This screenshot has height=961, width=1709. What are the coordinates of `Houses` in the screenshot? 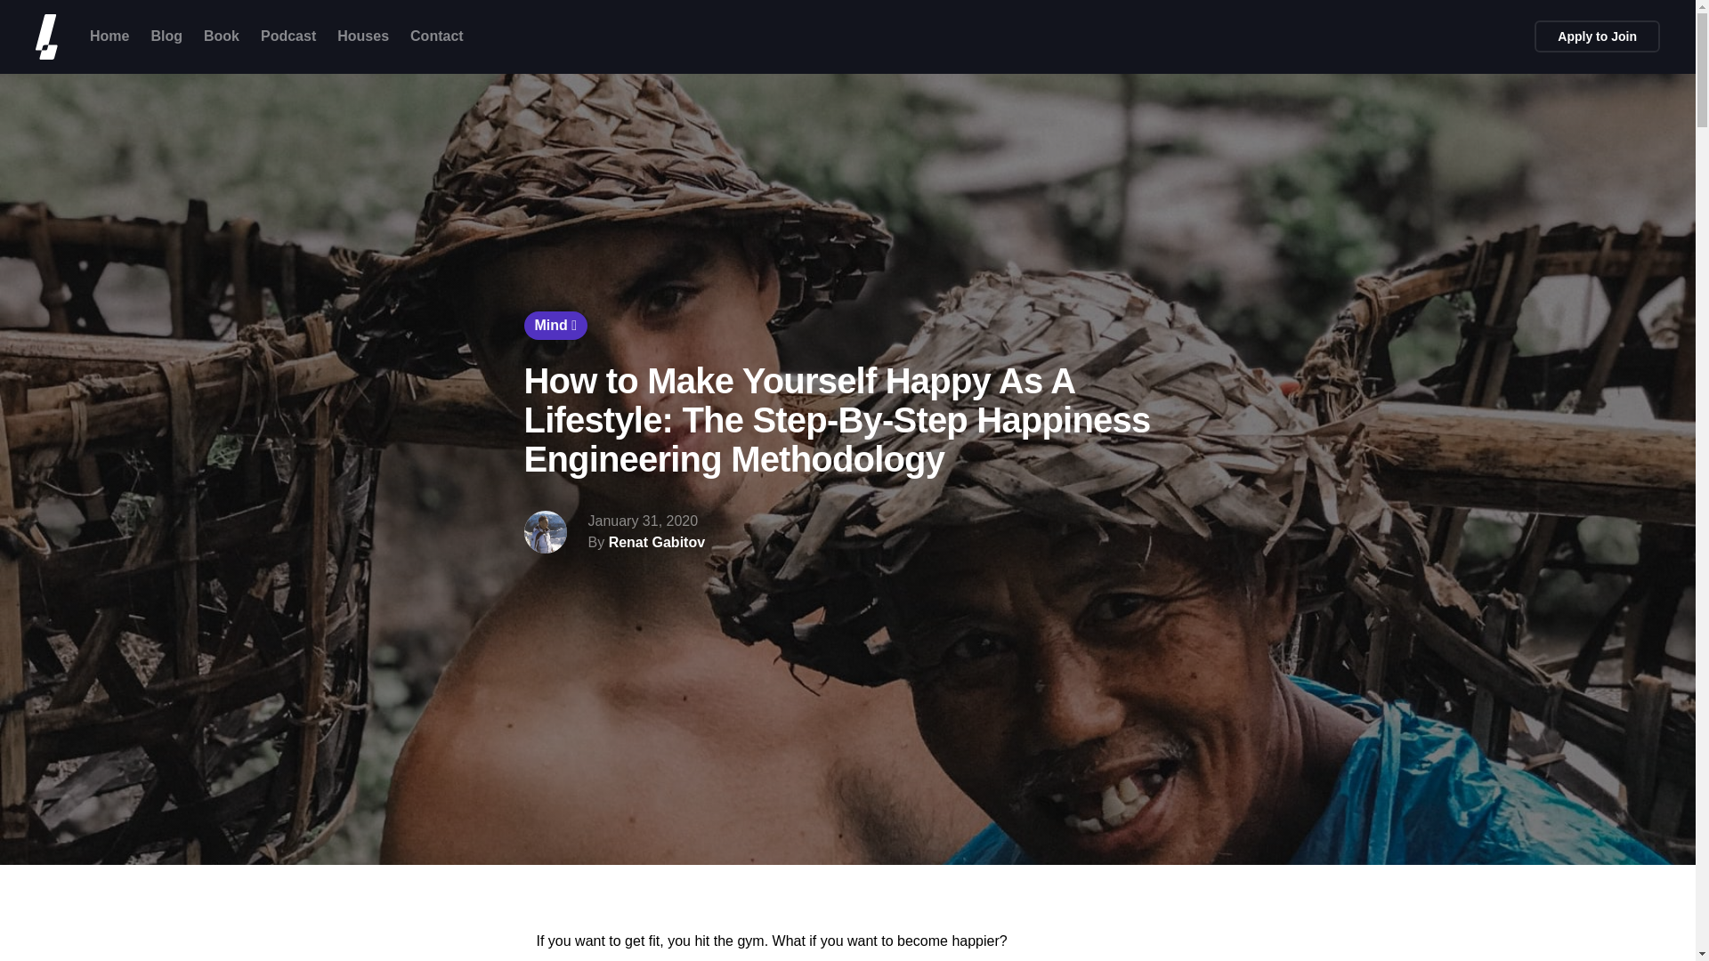 It's located at (363, 36).